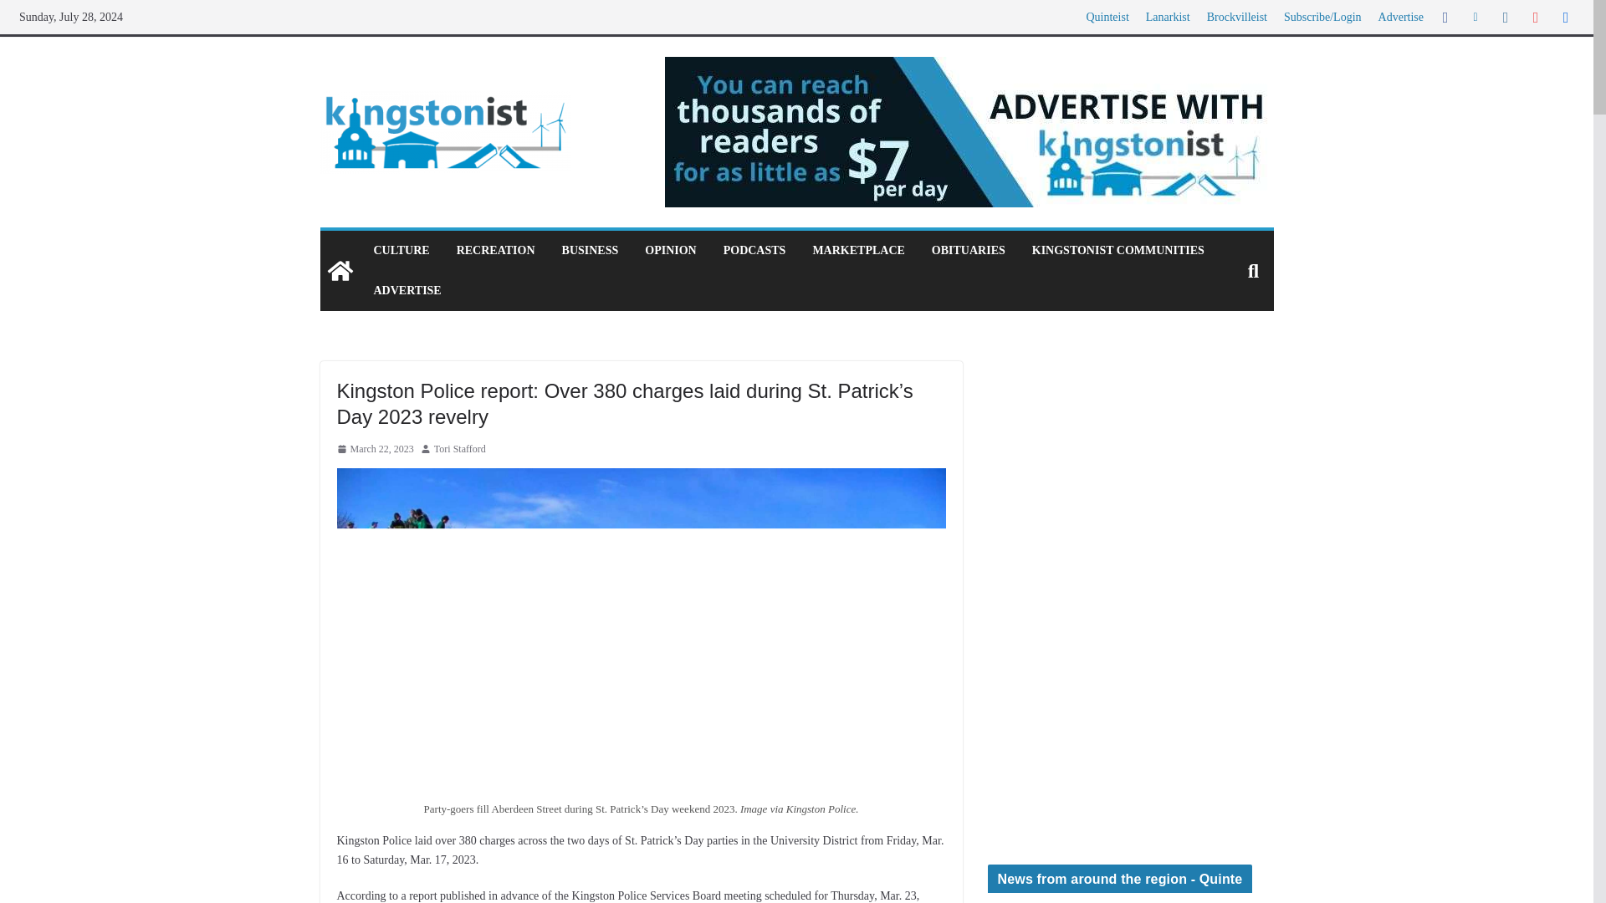  What do you see at coordinates (1130, 457) in the screenshot?
I see `Kingstonist News` at bounding box center [1130, 457].